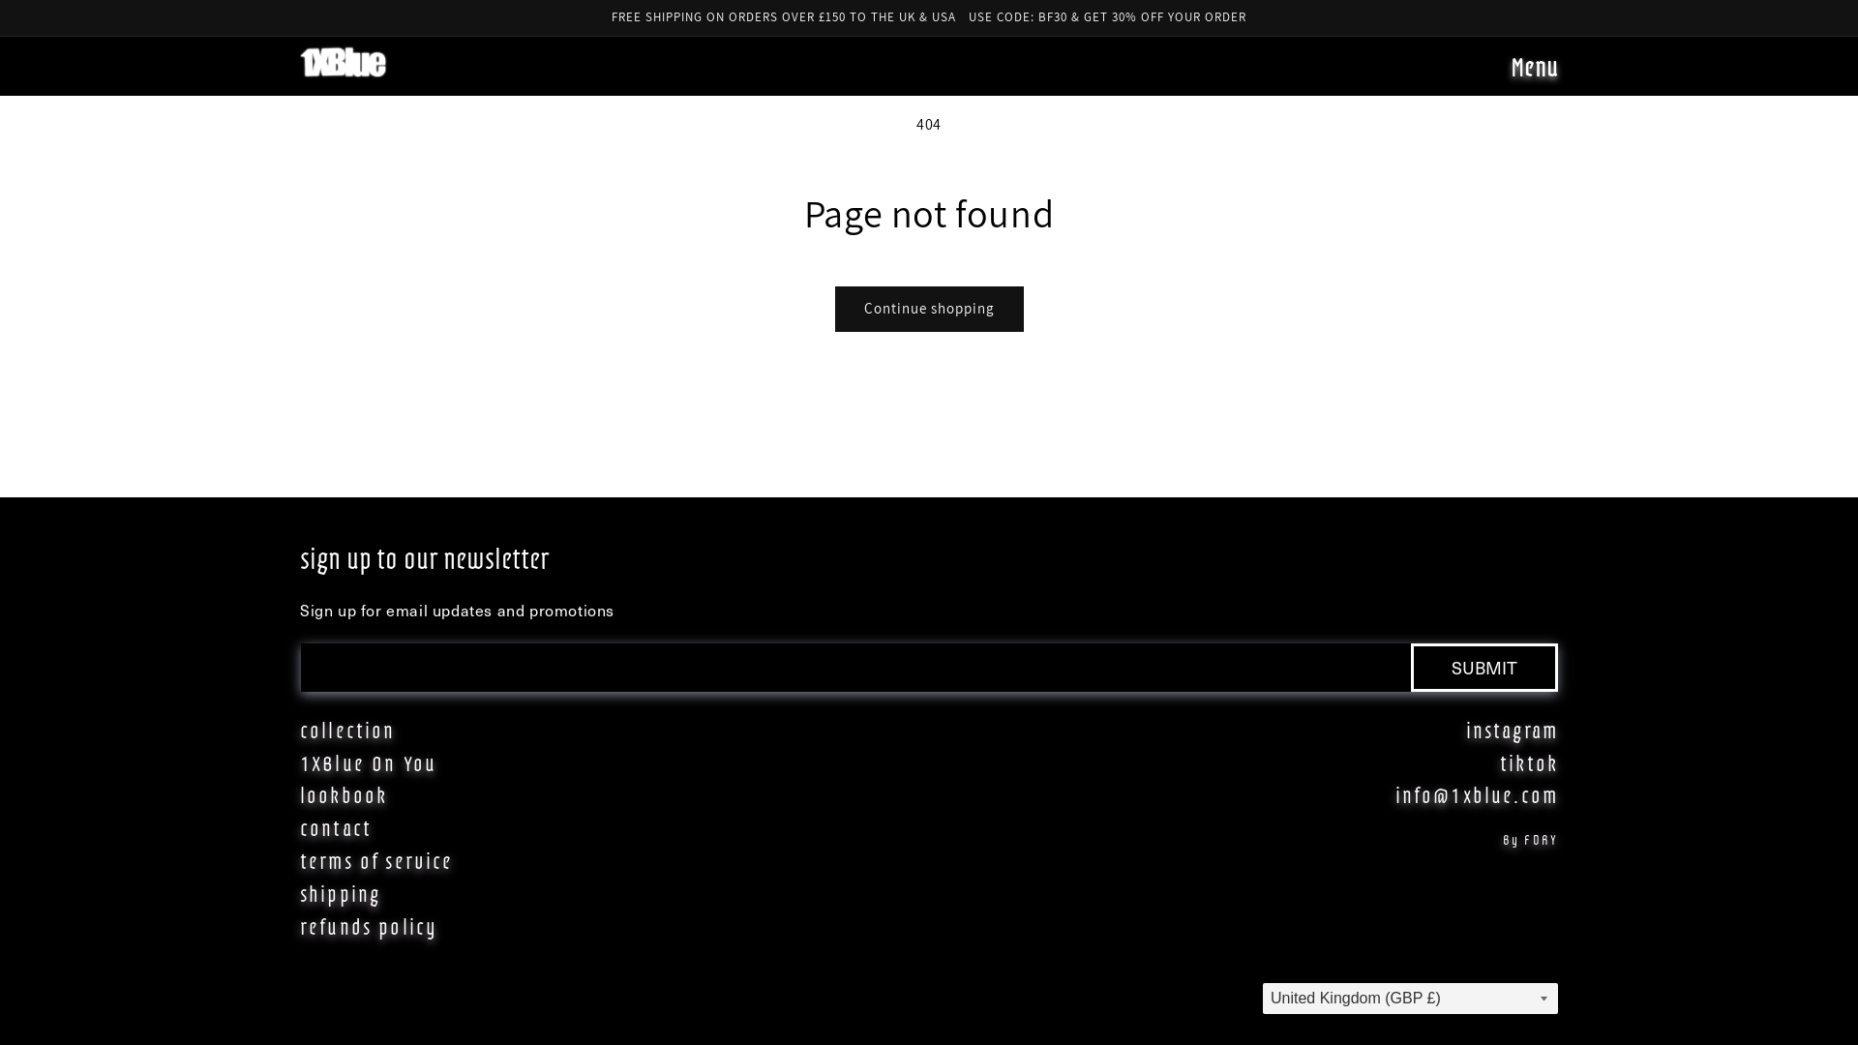 The image size is (1858, 1045). Describe the element at coordinates (369, 926) in the screenshot. I see `refunds policy` at that location.